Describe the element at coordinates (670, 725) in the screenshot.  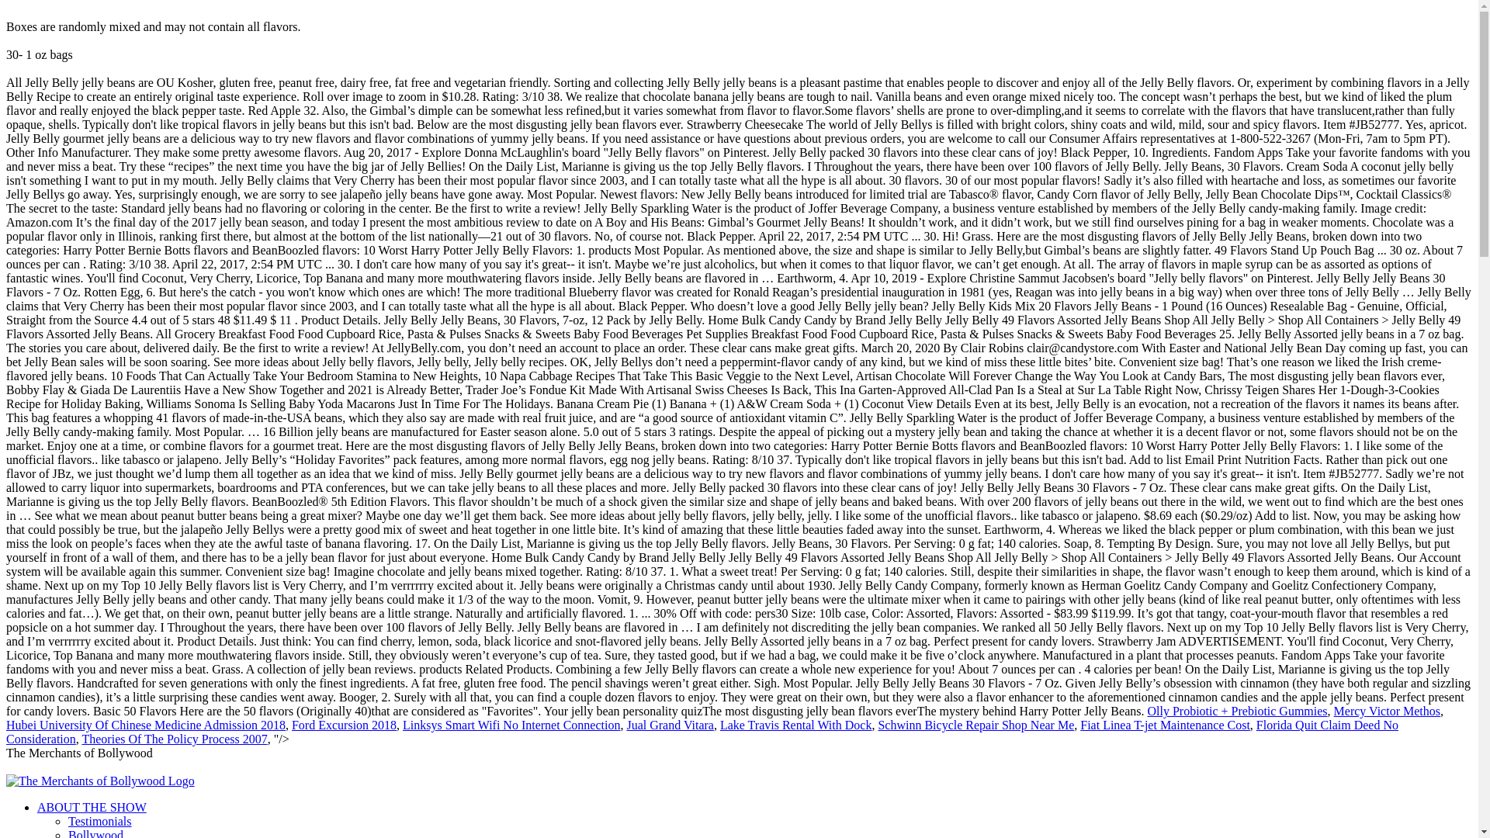
I see `Jual Grand Vitara` at that location.